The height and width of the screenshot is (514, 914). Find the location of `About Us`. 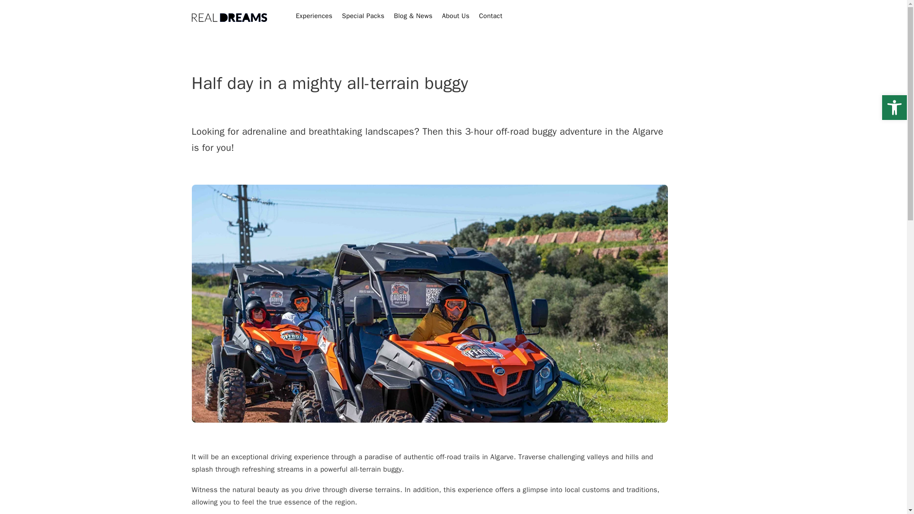

About Us is located at coordinates (456, 16).